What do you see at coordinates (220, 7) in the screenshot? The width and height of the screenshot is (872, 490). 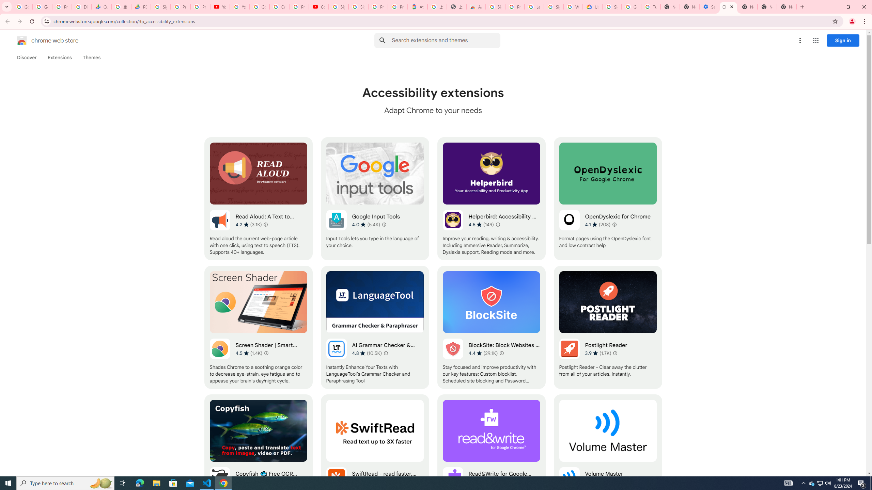 I see `YouTube` at bounding box center [220, 7].